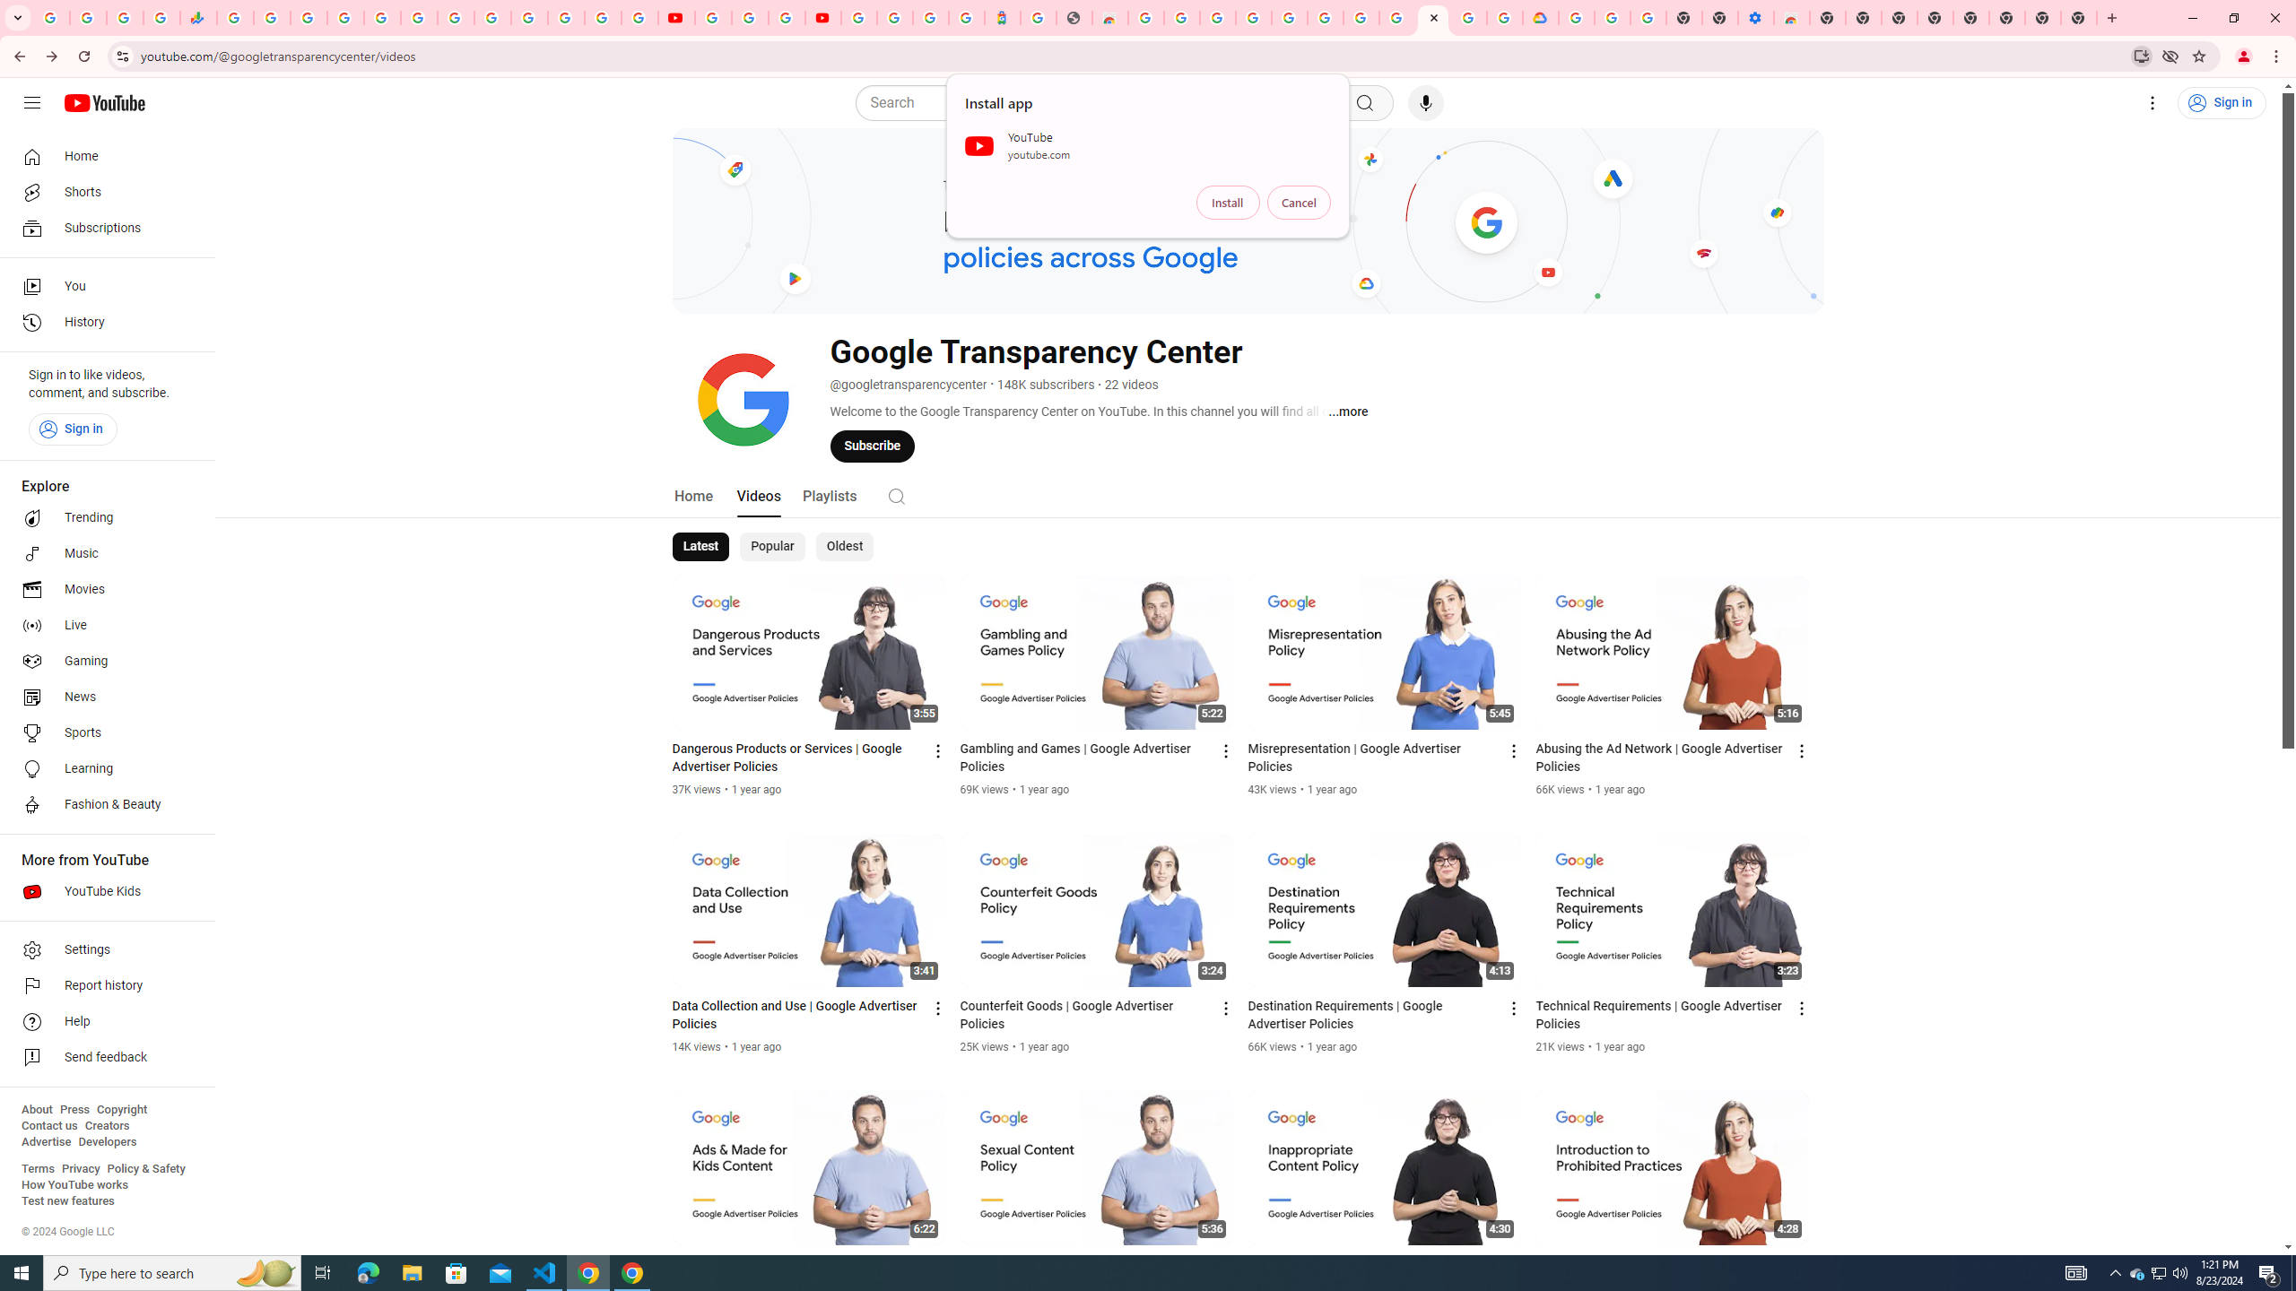  I want to click on Contact us, so click(49, 1126).